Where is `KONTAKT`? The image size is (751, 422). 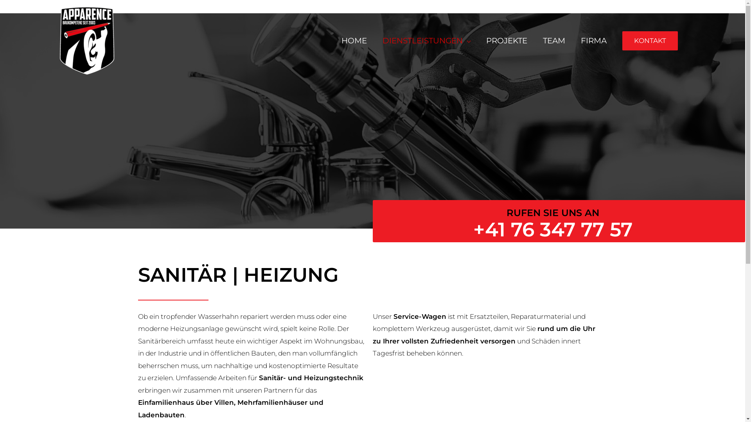 KONTAKT is located at coordinates (650, 41).